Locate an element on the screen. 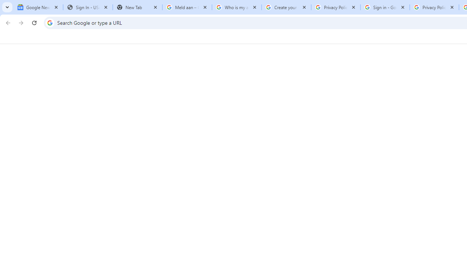 Image resolution: width=467 pixels, height=262 pixels. Create your Google Account is located at coordinates (286, 7).